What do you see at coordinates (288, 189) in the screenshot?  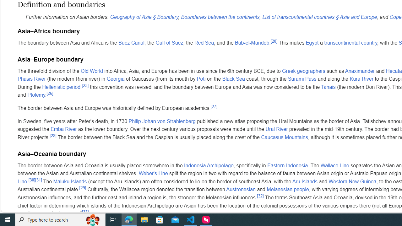 I see `Melanesian people` at bounding box center [288, 189].